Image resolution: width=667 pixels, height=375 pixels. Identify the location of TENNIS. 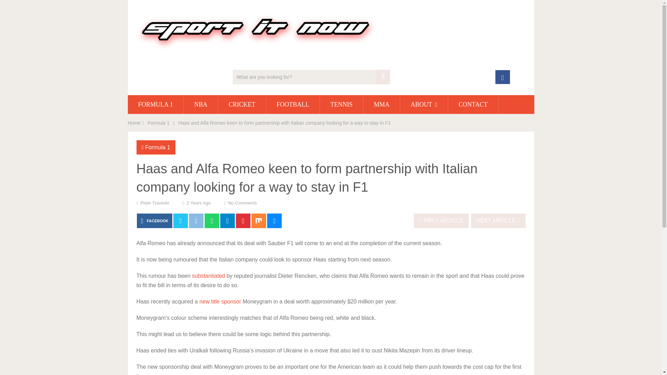
(341, 105).